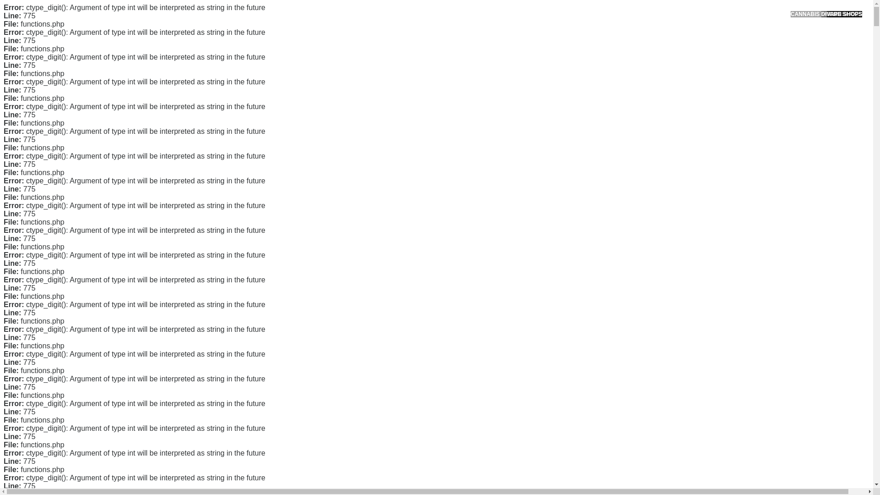 Image resolution: width=880 pixels, height=495 pixels. I want to click on Search, so click(635, 52).